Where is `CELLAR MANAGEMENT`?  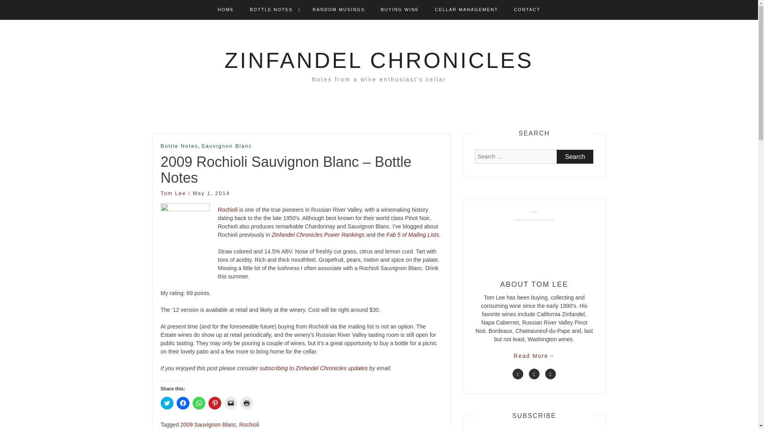
CELLAR MANAGEMENT is located at coordinates (466, 10).